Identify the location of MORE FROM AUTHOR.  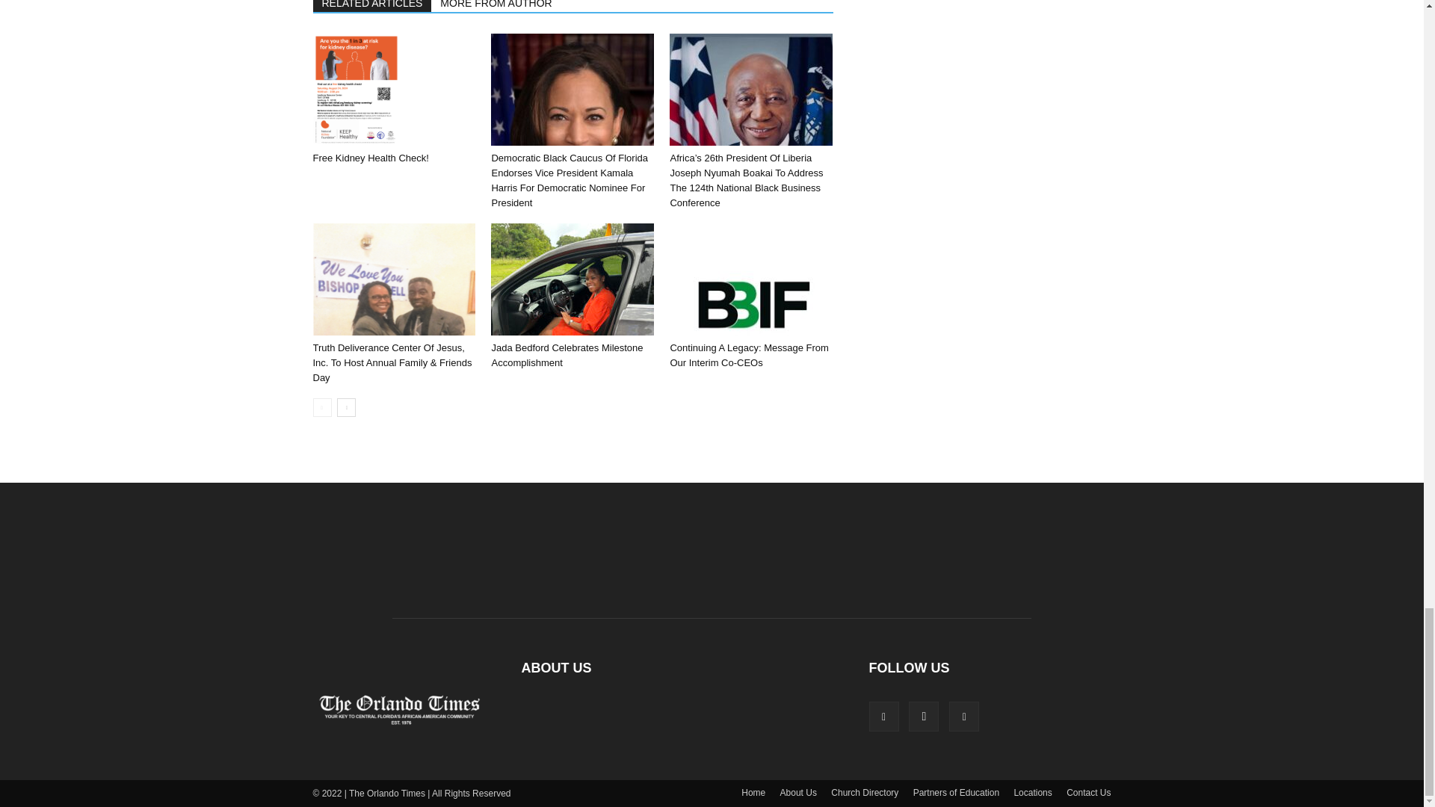
(496, 6).